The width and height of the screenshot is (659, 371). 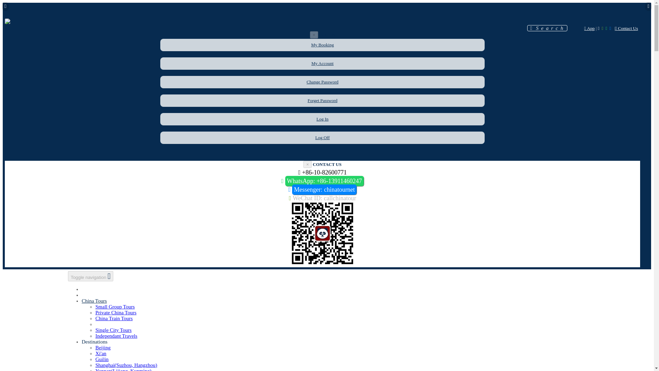 I want to click on My Booking, so click(x=323, y=45).